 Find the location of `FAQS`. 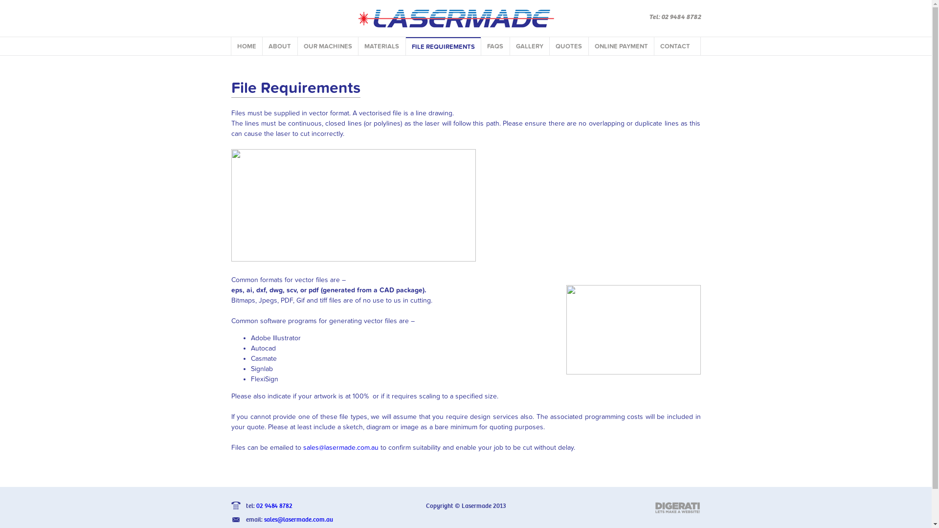

FAQS is located at coordinates (495, 46).